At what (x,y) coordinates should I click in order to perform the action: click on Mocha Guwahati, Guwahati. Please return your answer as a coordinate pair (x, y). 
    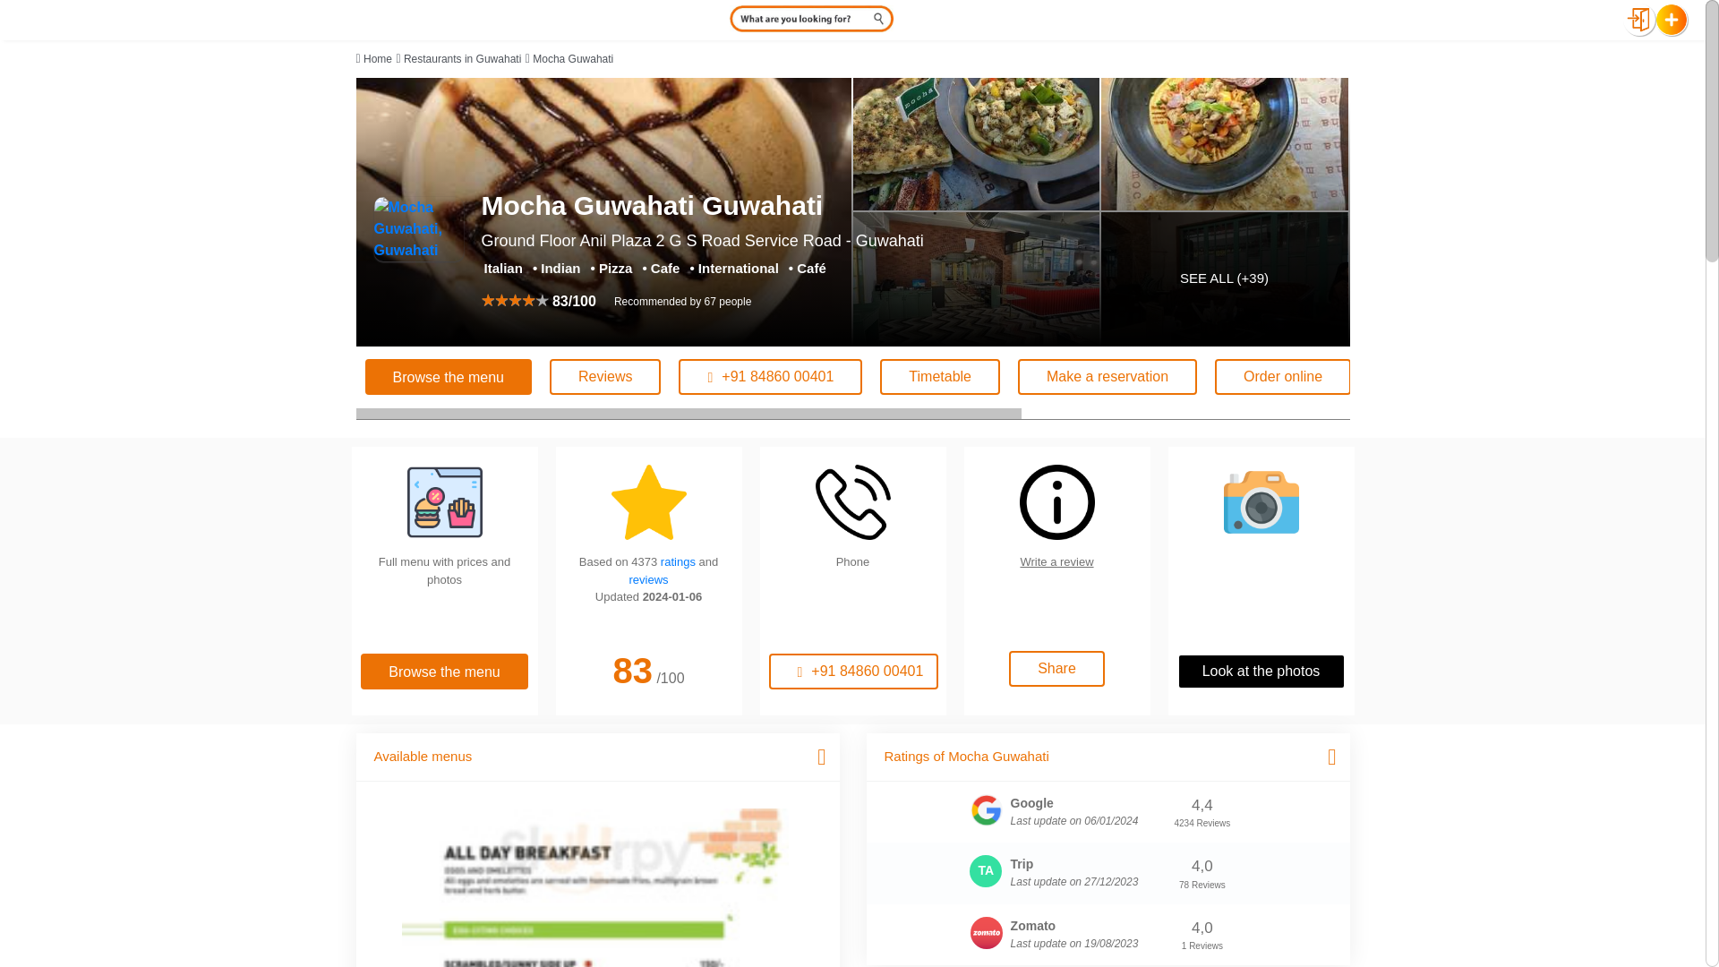
    Looking at the image, I should click on (419, 229).